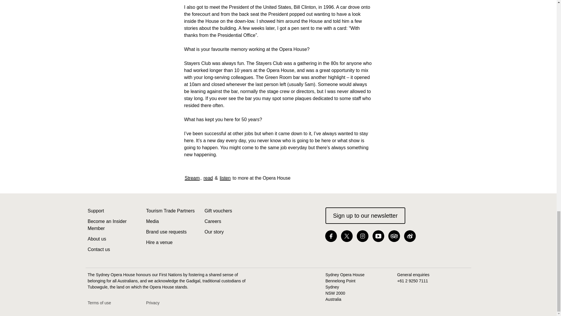  What do you see at coordinates (214, 232) in the screenshot?
I see `Our story` at bounding box center [214, 232].